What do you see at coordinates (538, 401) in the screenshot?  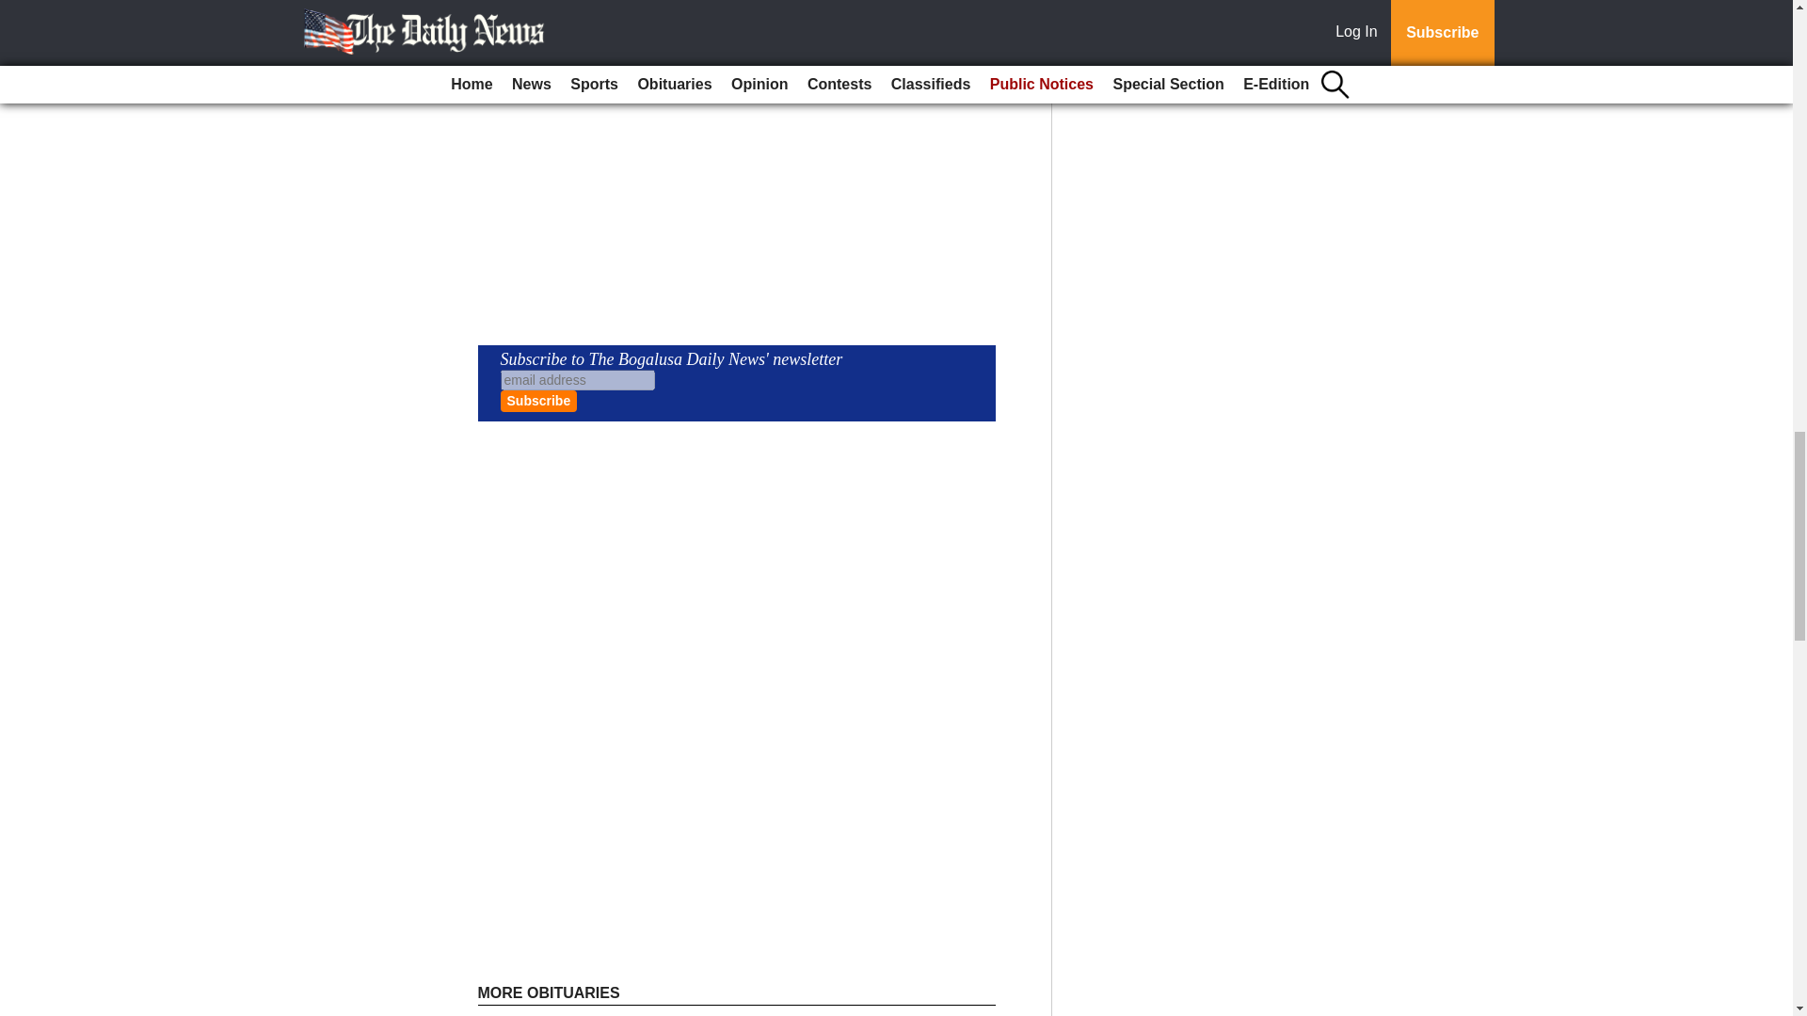 I see `Subscribe` at bounding box center [538, 401].